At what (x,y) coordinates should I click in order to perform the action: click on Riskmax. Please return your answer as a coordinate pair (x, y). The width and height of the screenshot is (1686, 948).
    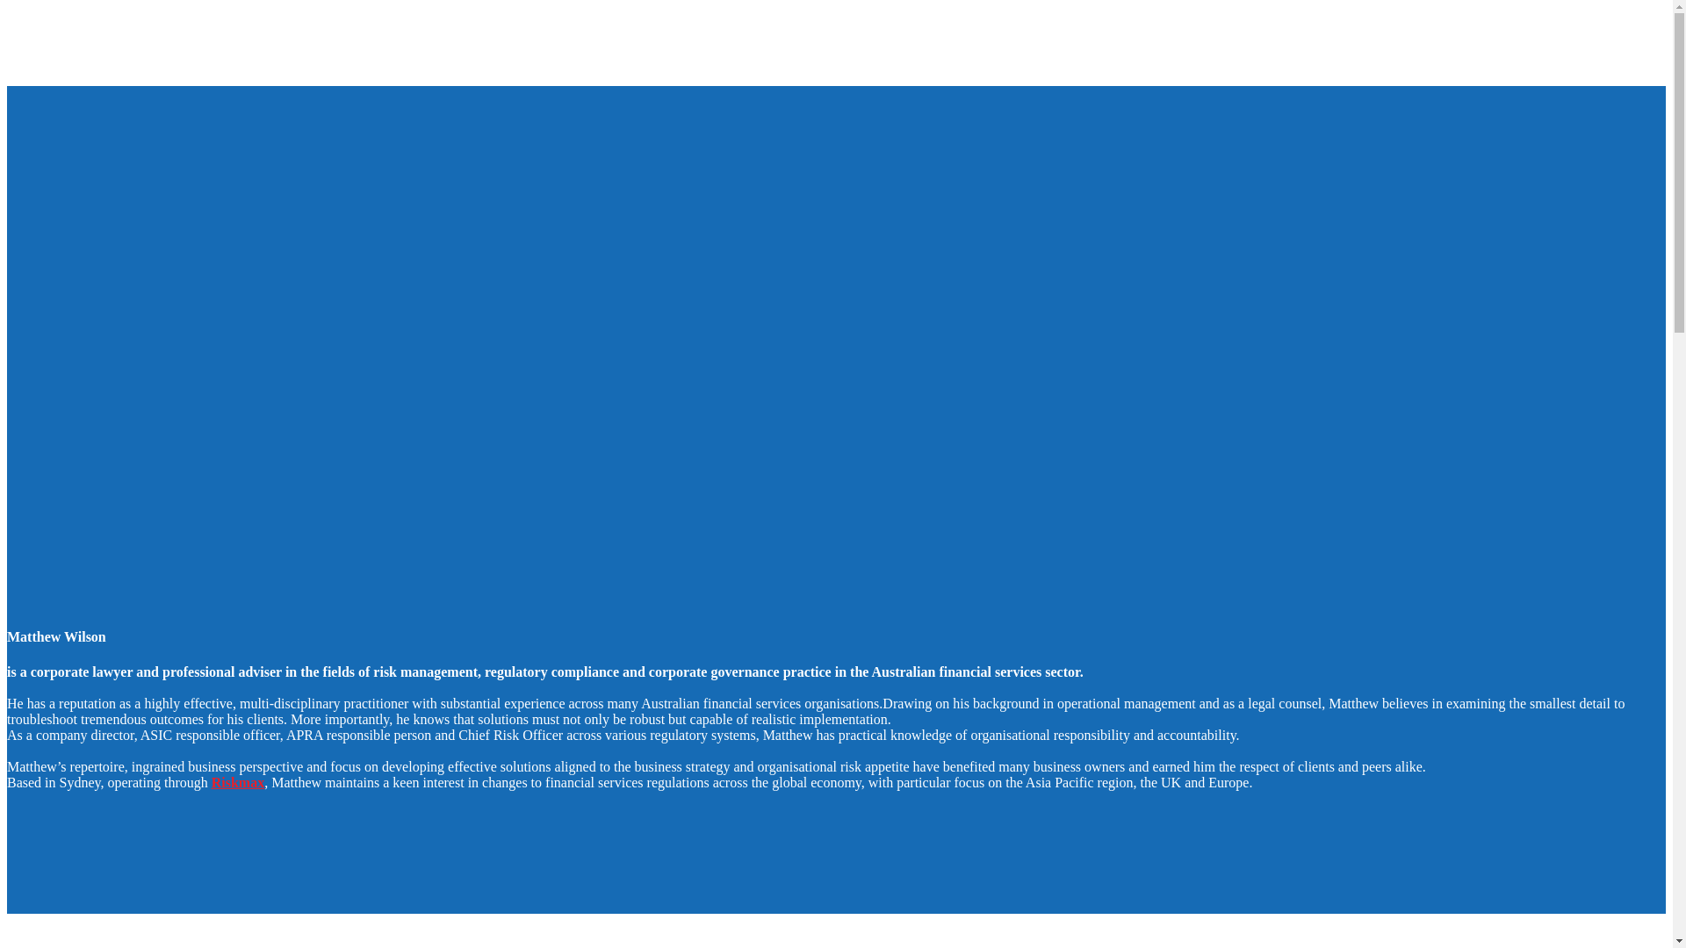
    Looking at the image, I should click on (238, 782).